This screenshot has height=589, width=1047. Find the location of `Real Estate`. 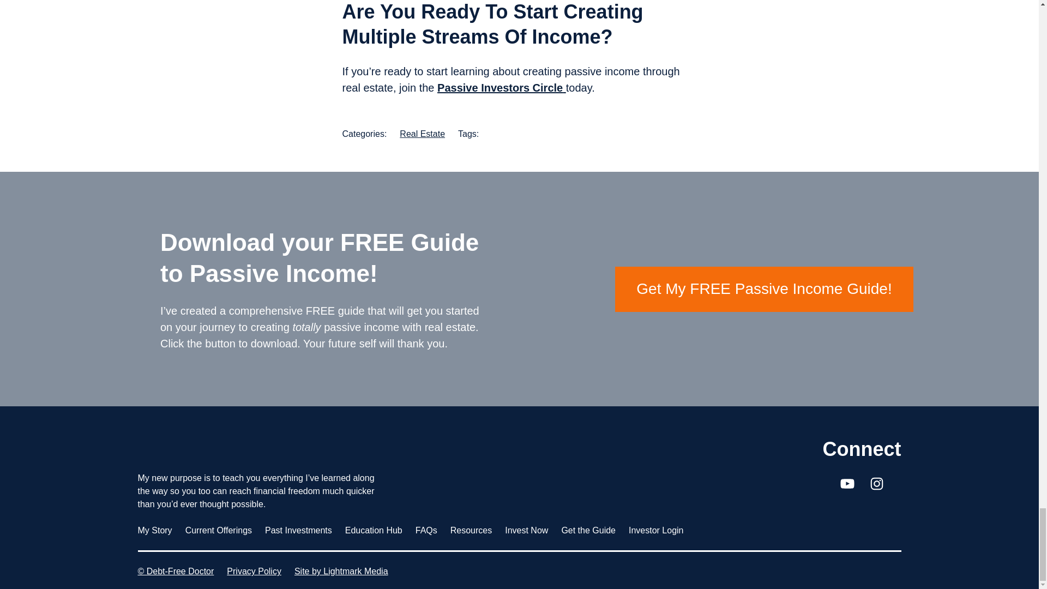

Real Estate is located at coordinates (422, 133).